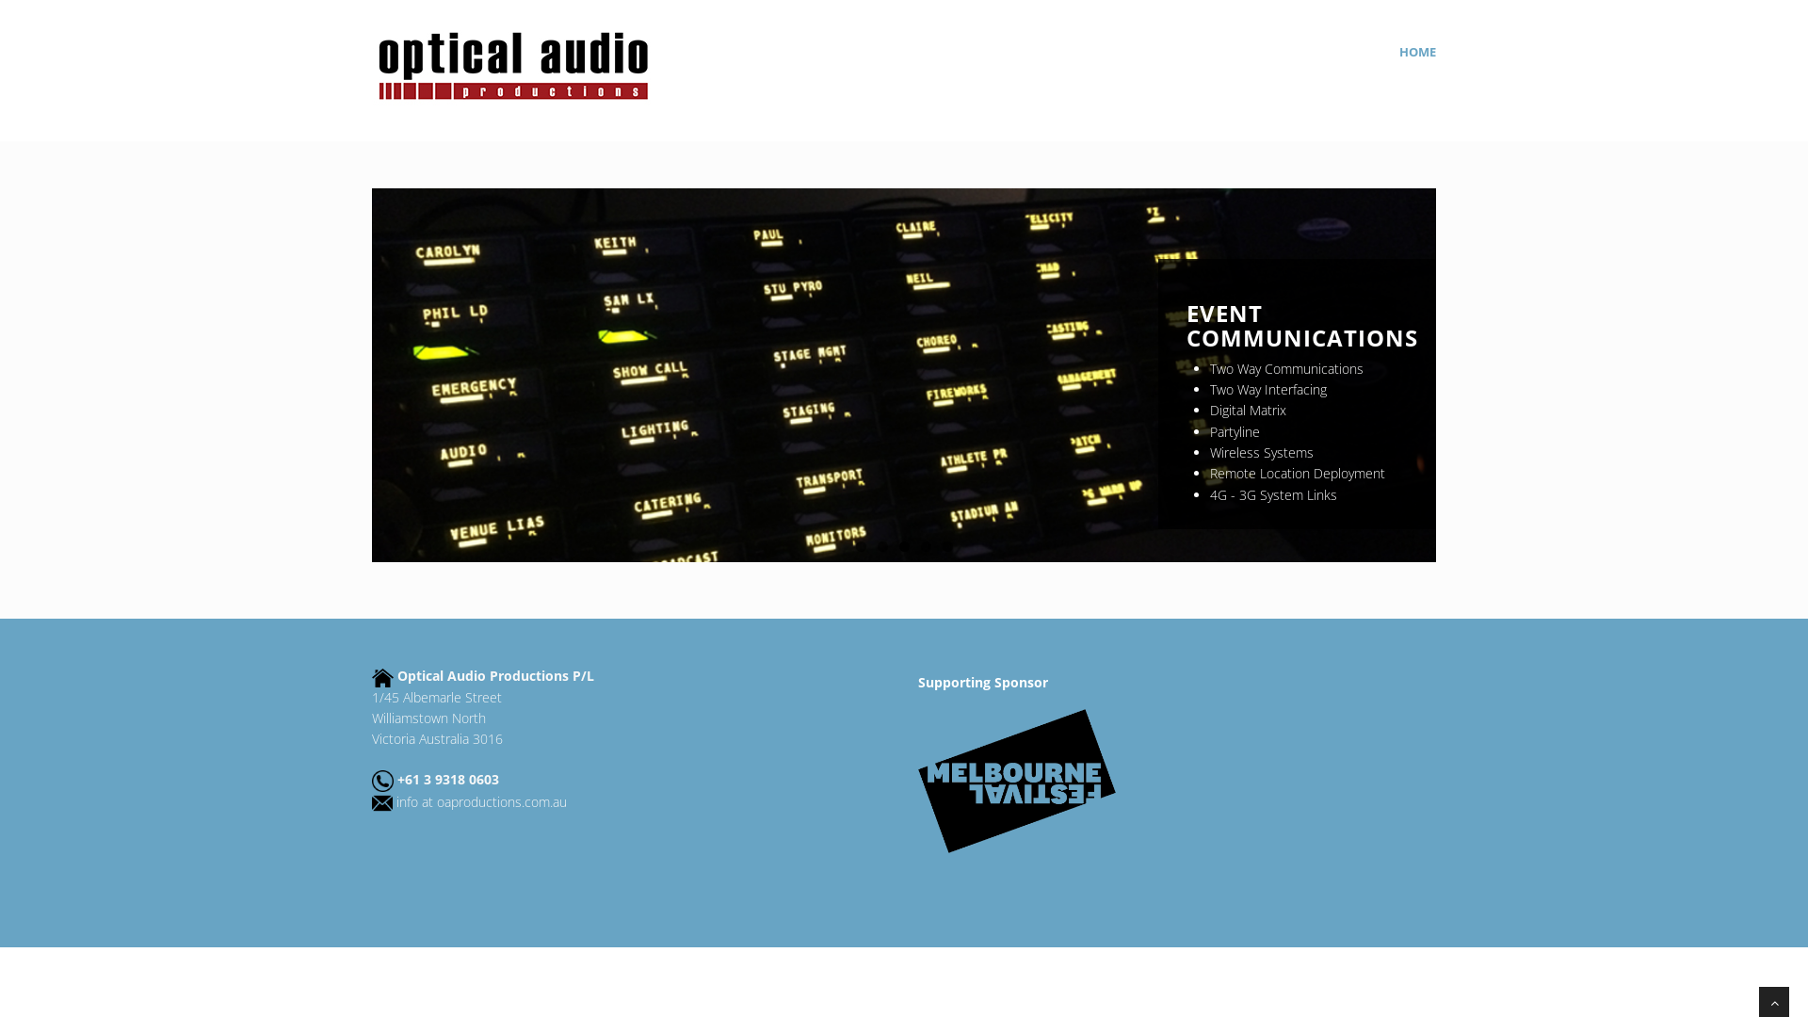  Describe the element at coordinates (1418, 52) in the screenshot. I see `HOME` at that location.